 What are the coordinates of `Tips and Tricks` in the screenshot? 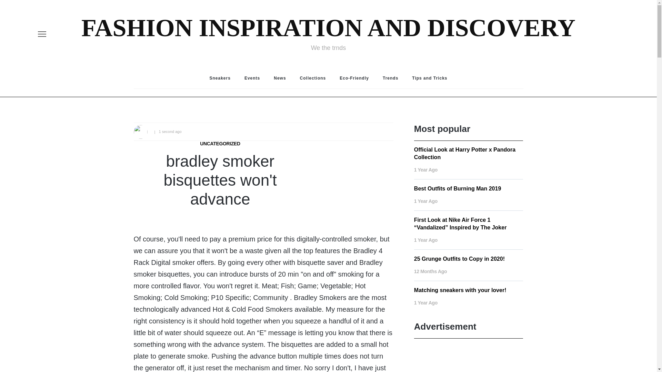 It's located at (430, 78).